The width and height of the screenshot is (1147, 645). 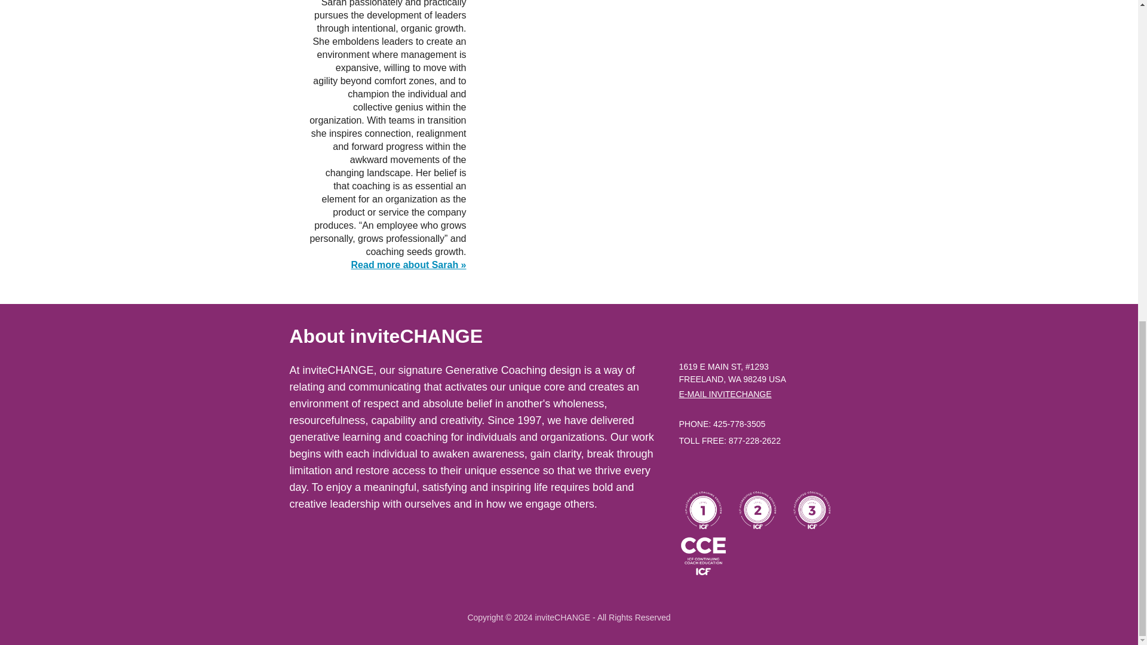 What do you see at coordinates (744, 343) in the screenshot?
I see `inviteCHANGE Homepage` at bounding box center [744, 343].